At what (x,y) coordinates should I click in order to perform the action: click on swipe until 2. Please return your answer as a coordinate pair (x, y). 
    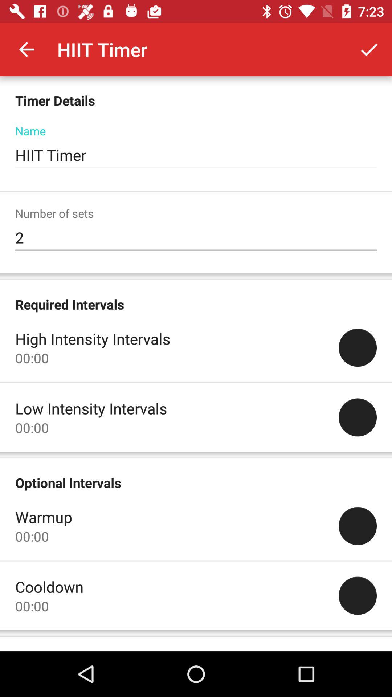
    Looking at the image, I should click on (196, 238).